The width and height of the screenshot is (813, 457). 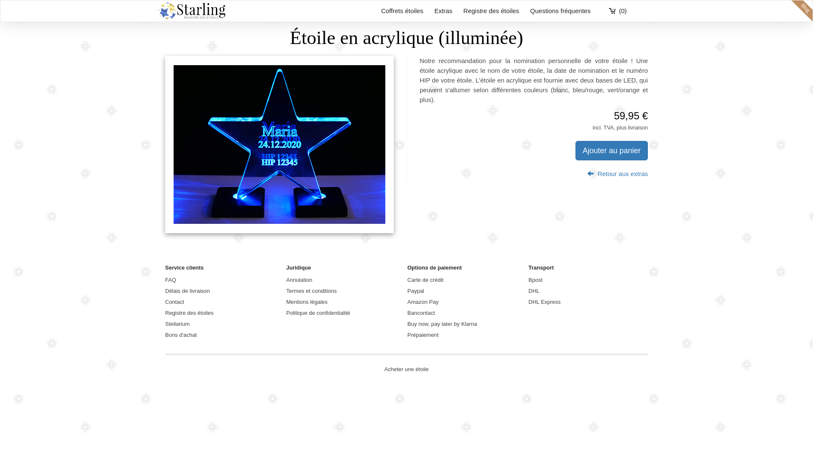 I want to click on Bons d'achat, so click(x=181, y=335).